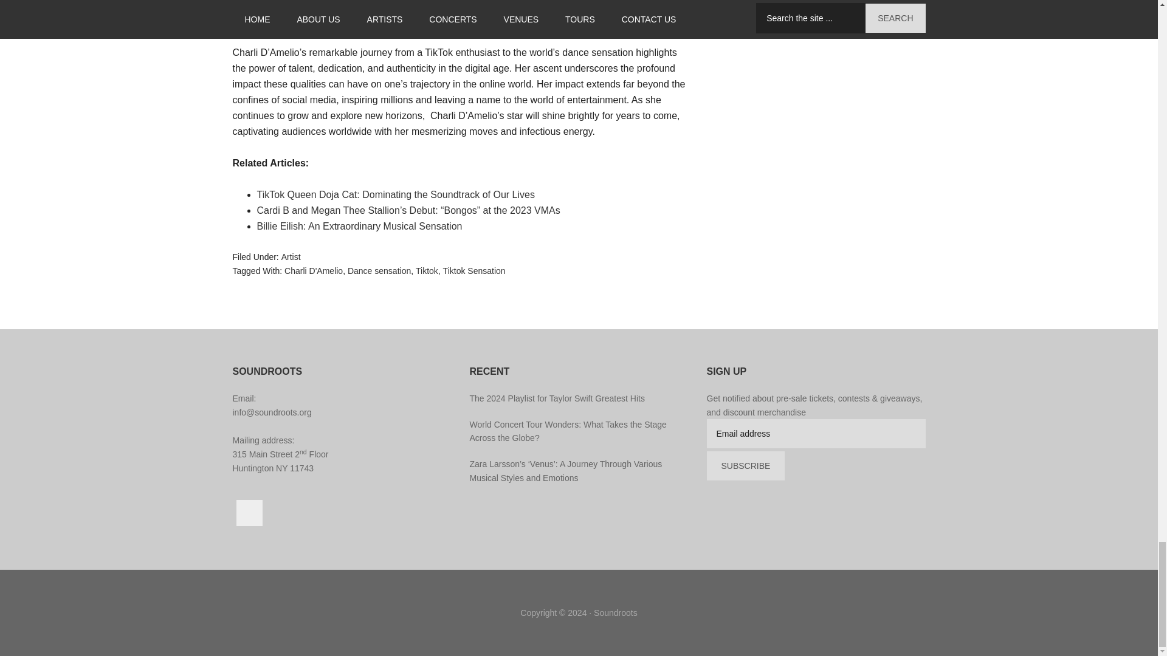  I want to click on Charli D'Amelio, so click(314, 271).